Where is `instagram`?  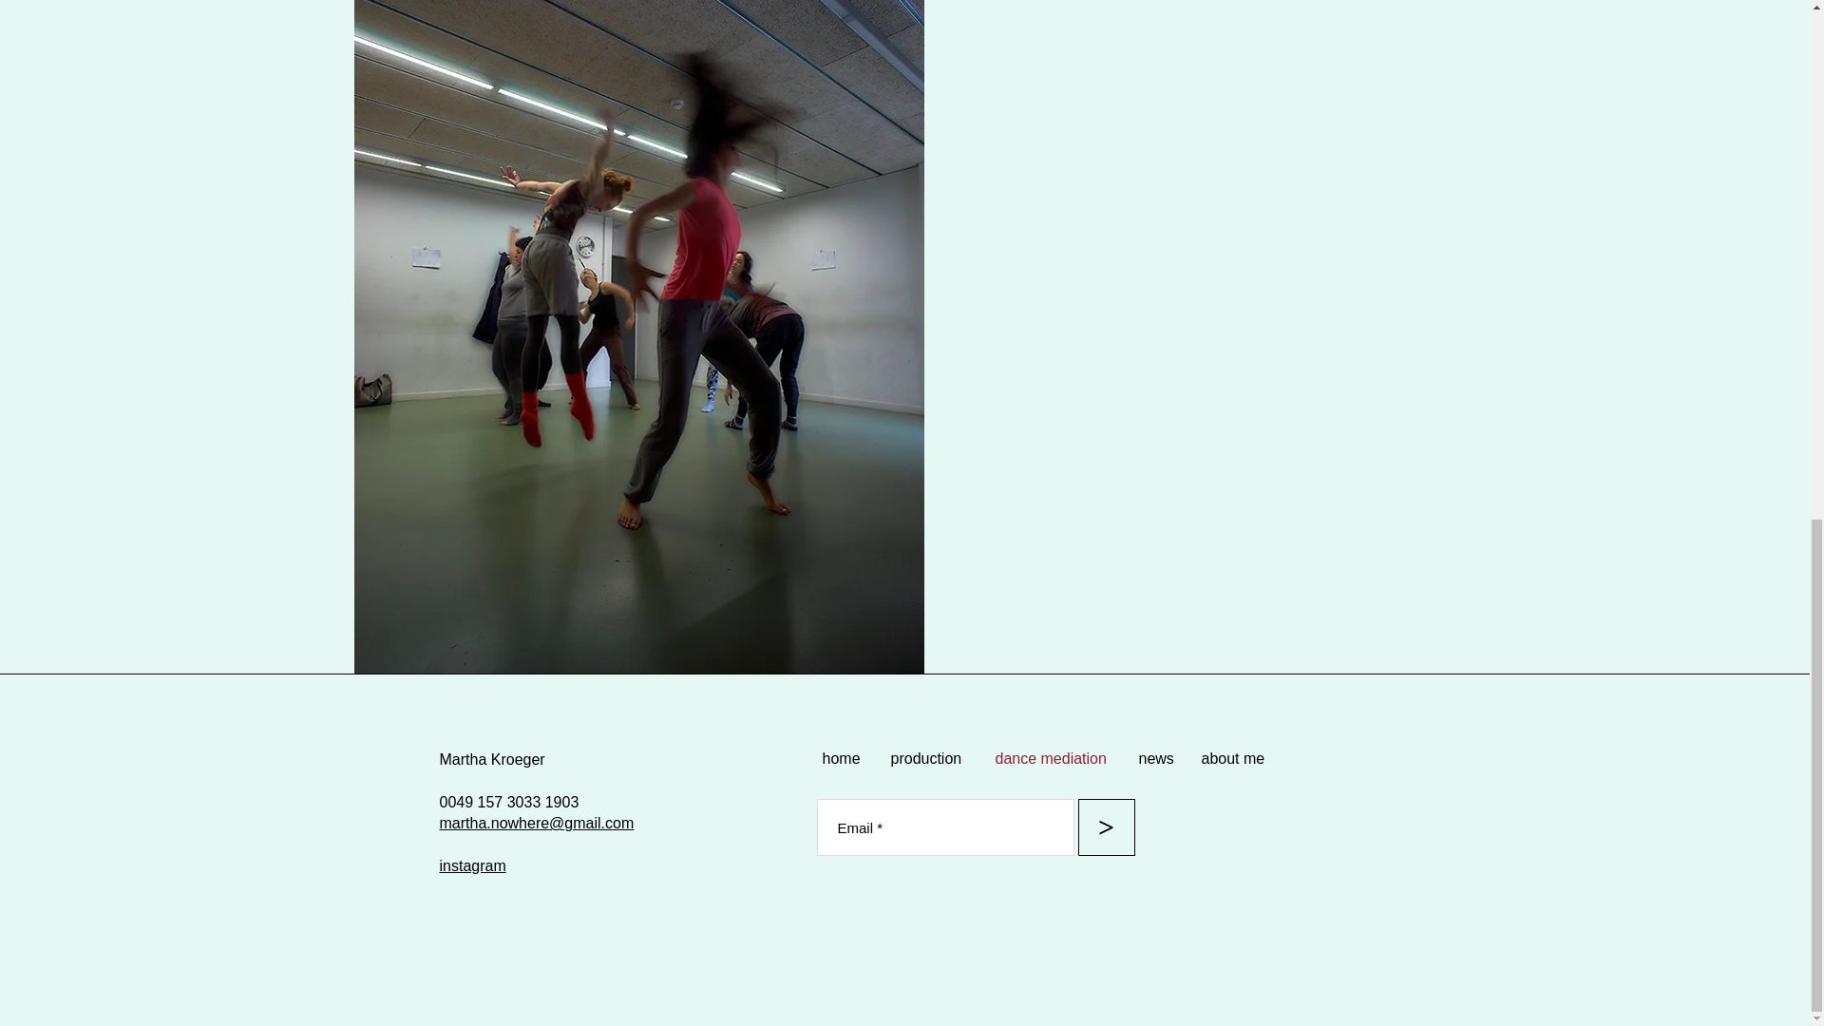 instagram is located at coordinates (471, 865).